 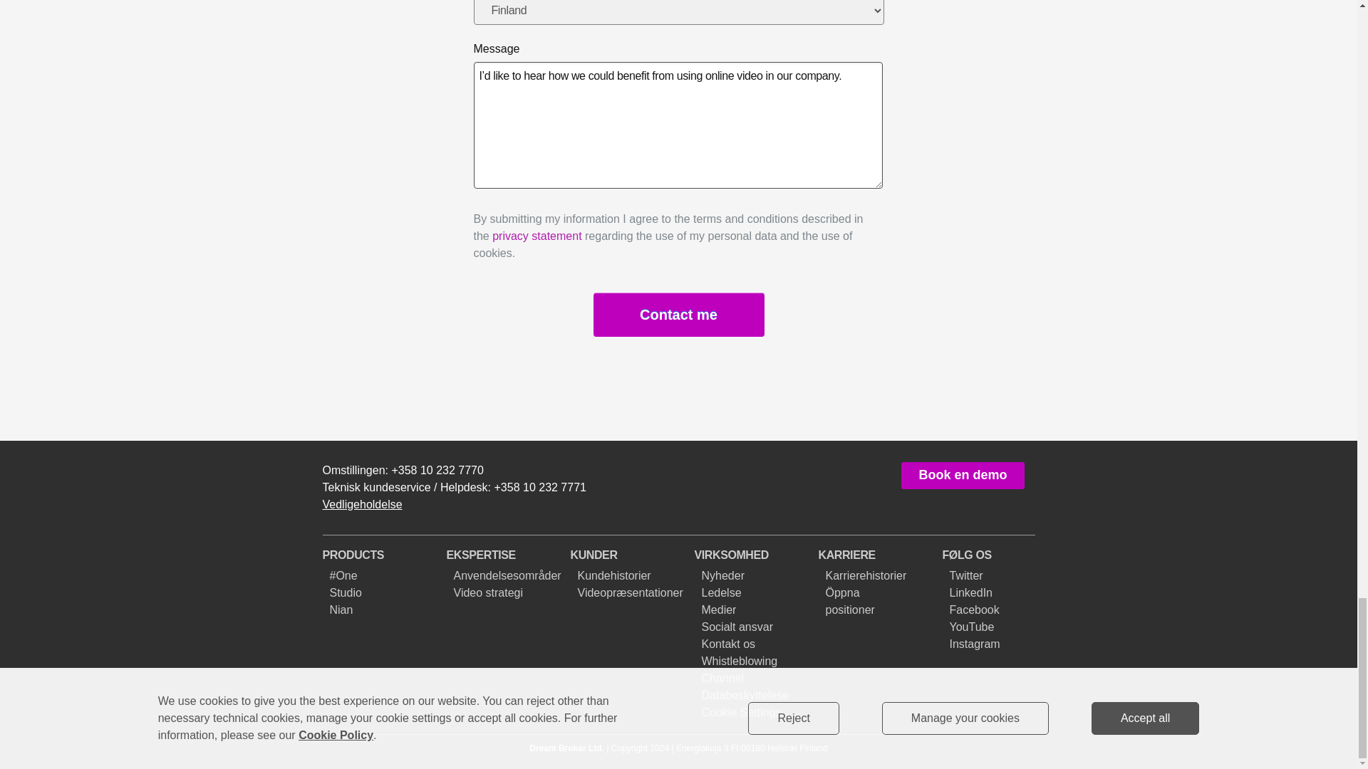 What do you see at coordinates (678, 315) in the screenshot?
I see `Contact me` at bounding box center [678, 315].